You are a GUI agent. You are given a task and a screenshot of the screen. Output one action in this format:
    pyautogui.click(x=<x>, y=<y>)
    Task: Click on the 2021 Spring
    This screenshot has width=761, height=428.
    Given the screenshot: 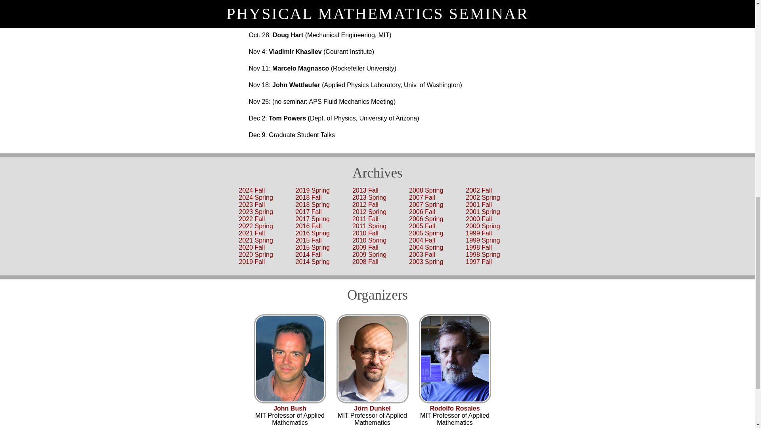 What is the action you would take?
    pyautogui.click(x=255, y=240)
    